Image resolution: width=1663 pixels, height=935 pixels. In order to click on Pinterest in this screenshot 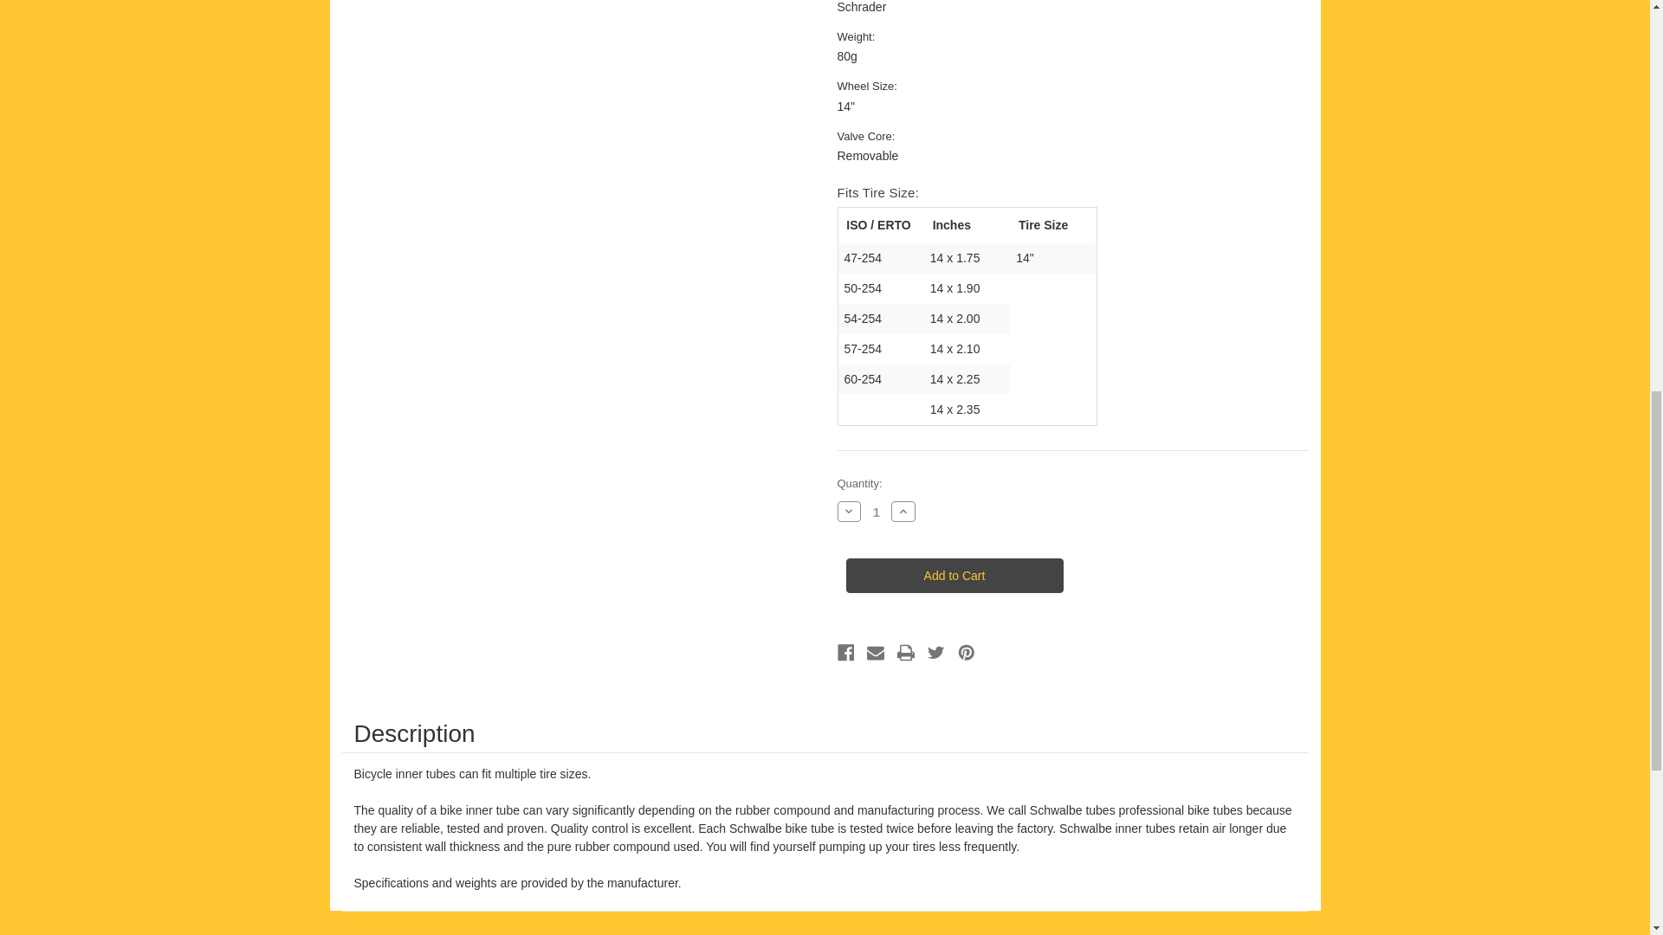, I will do `click(966, 652)`.